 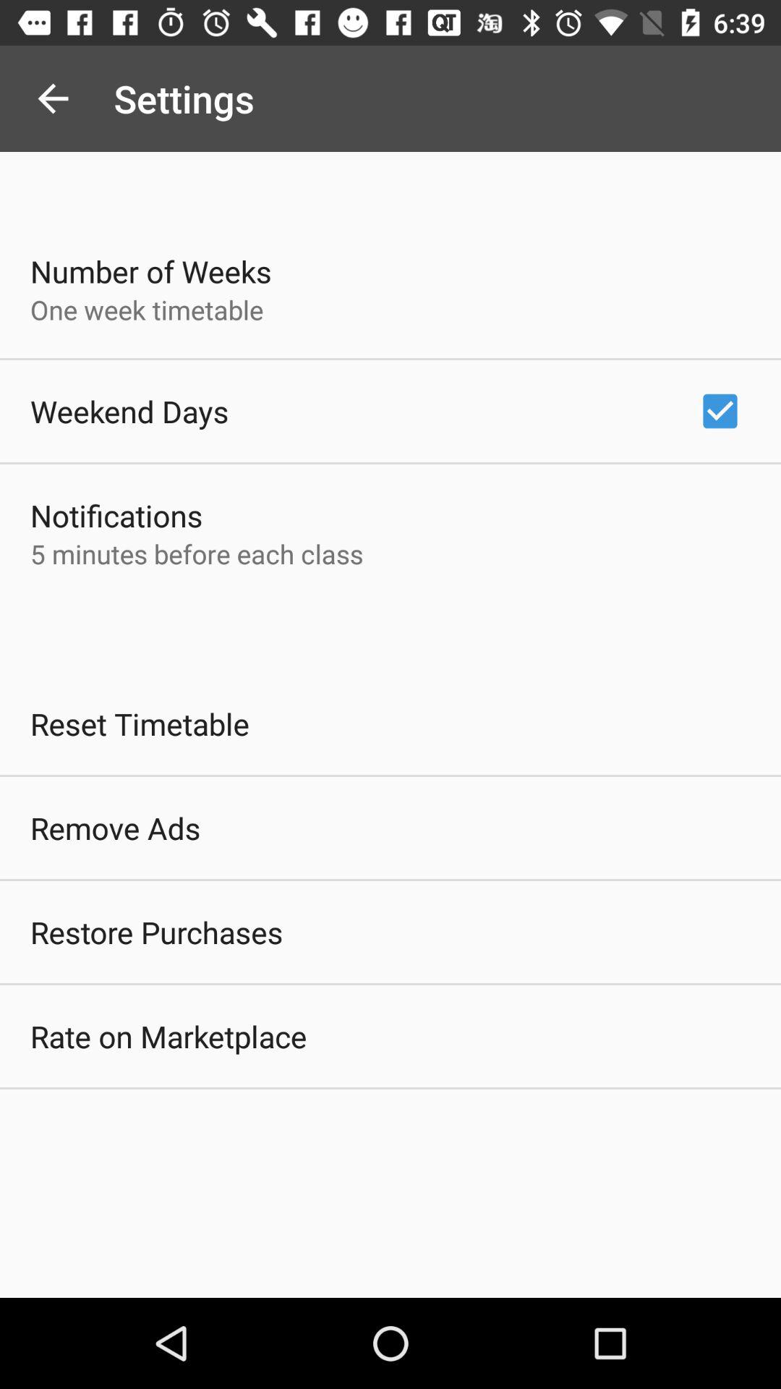 I want to click on turn on the app above the number of weeks, so click(x=53, y=98).